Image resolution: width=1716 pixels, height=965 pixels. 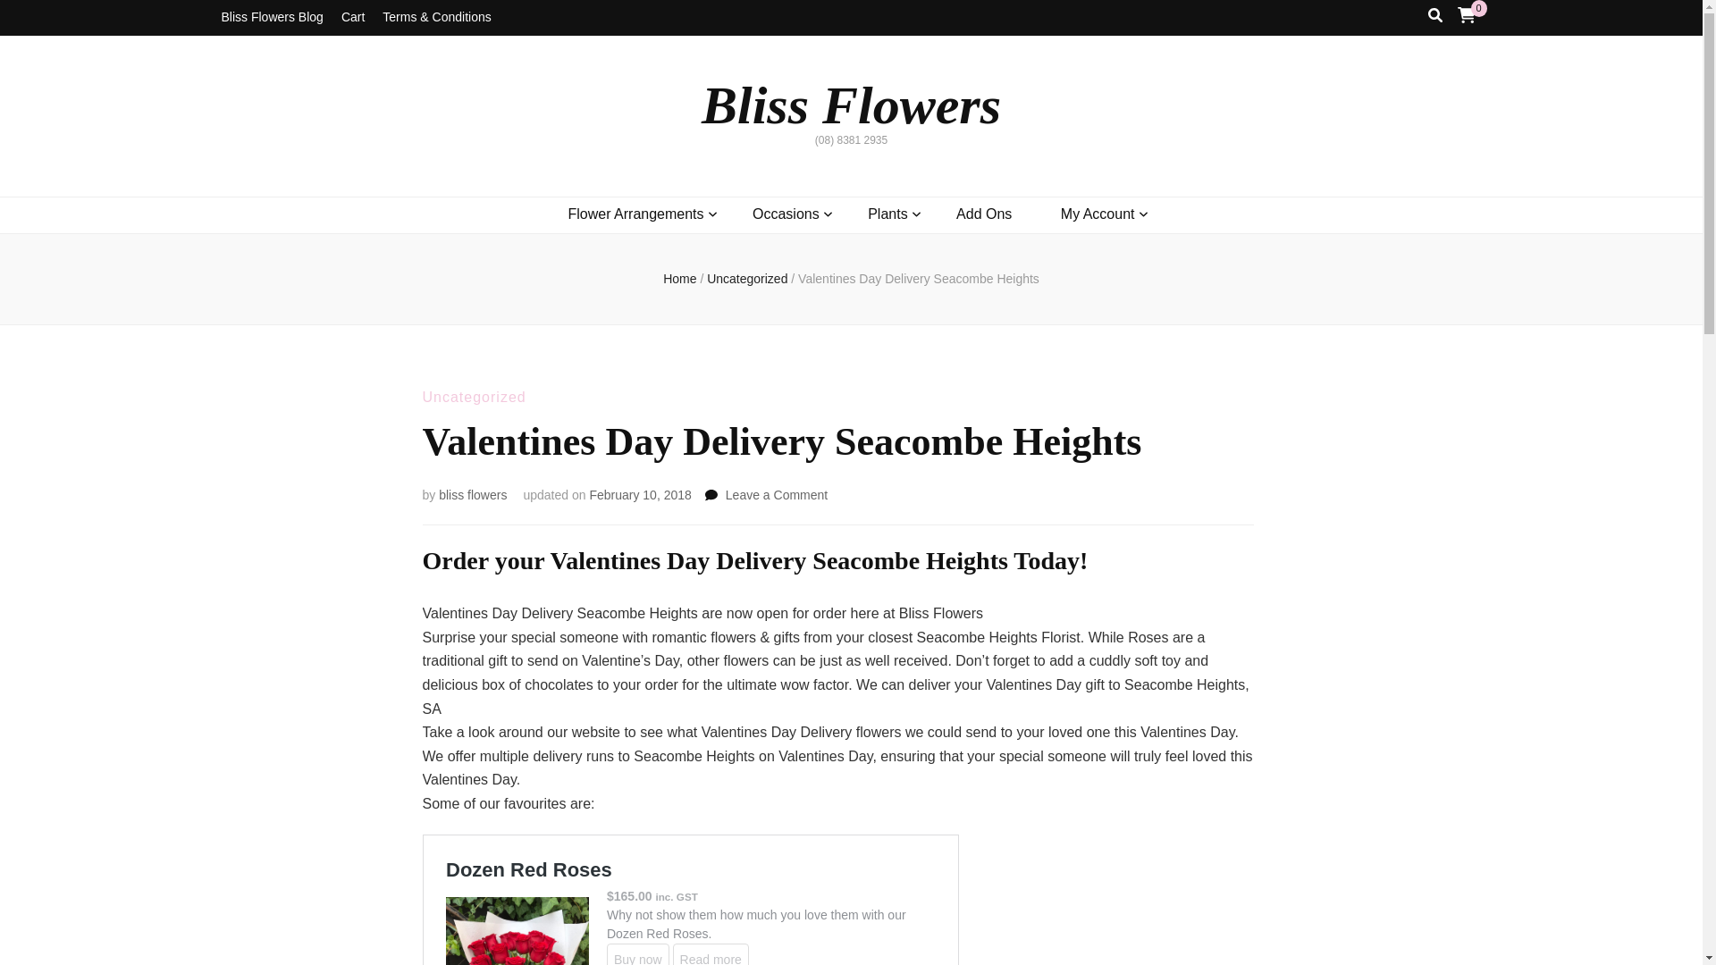 What do you see at coordinates (786, 214) in the screenshot?
I see `Occasions` at bounding box center [786, 214].